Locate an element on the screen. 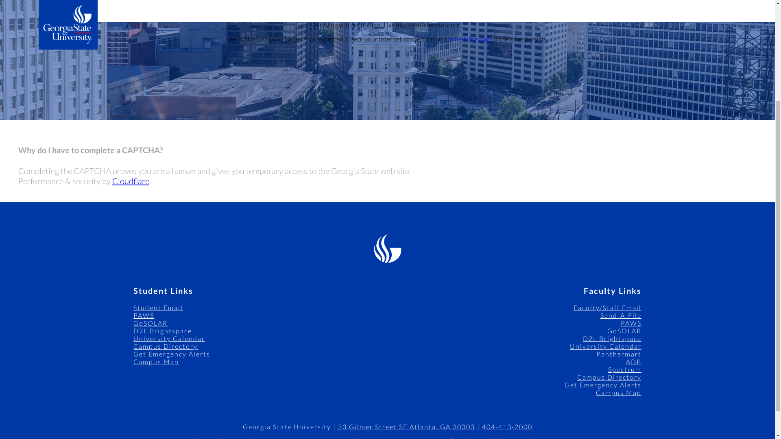 This screenshot has height=439, width=781. University Calendar is located at coordinates (605, 346).